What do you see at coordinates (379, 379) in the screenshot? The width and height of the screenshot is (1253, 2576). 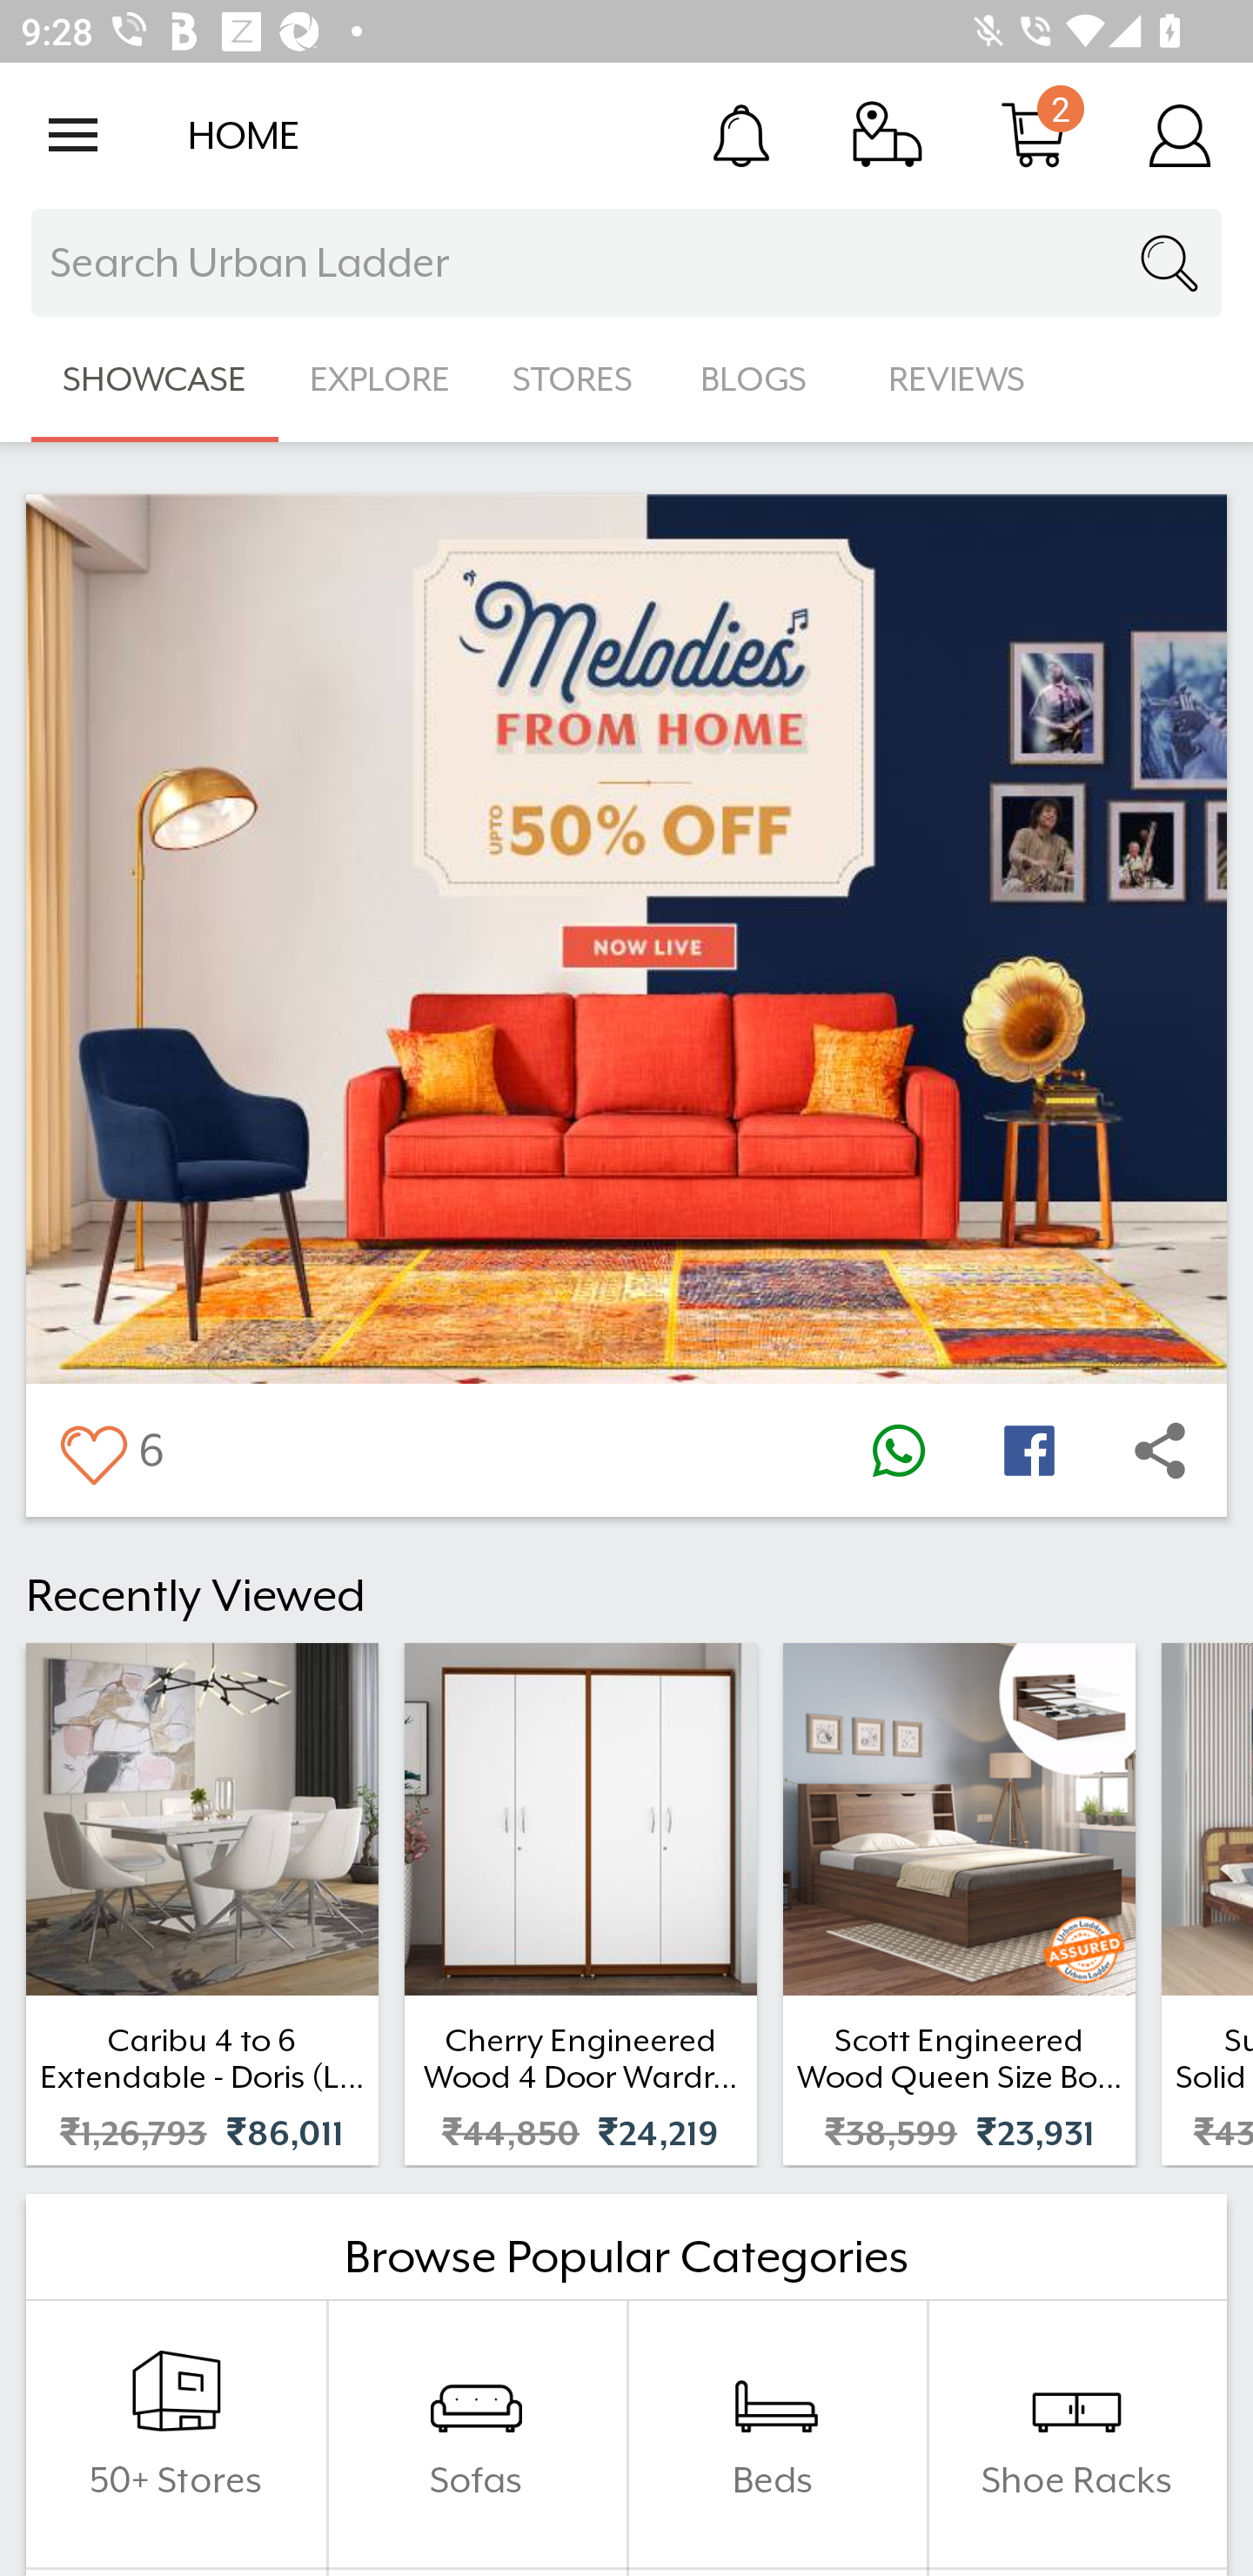 I see `EXPLORE` at bounding box center [379, 379].